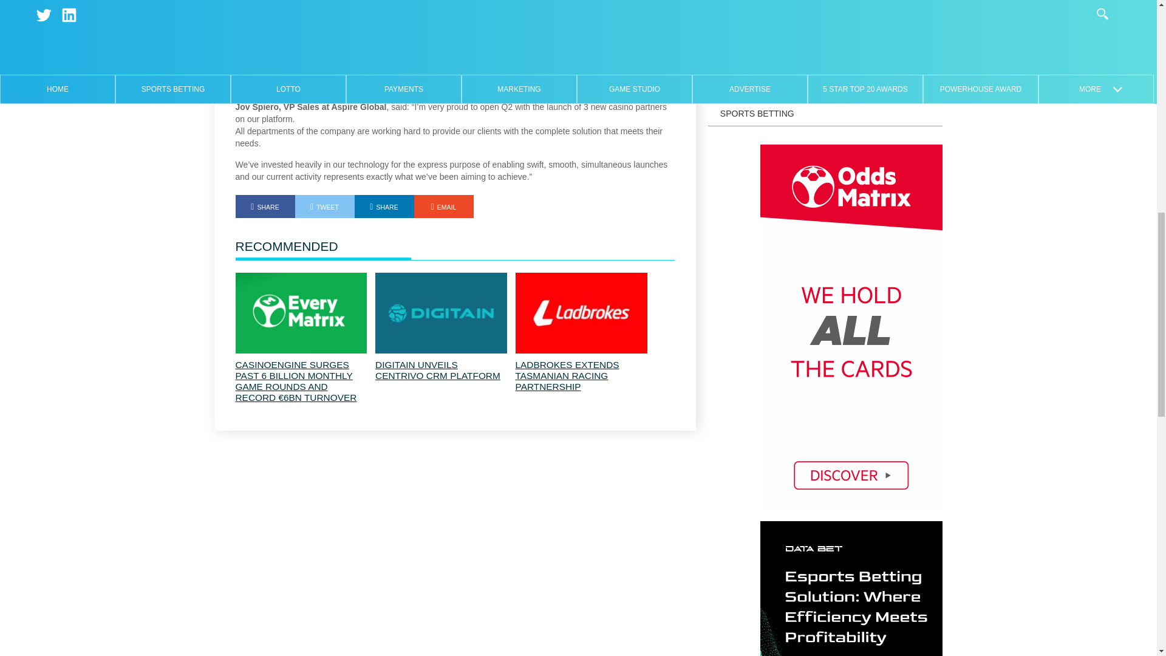  What do you see at coordinates (324, 206) in the screenshot?
I see `Twitter` at bounding box center [324, 206].